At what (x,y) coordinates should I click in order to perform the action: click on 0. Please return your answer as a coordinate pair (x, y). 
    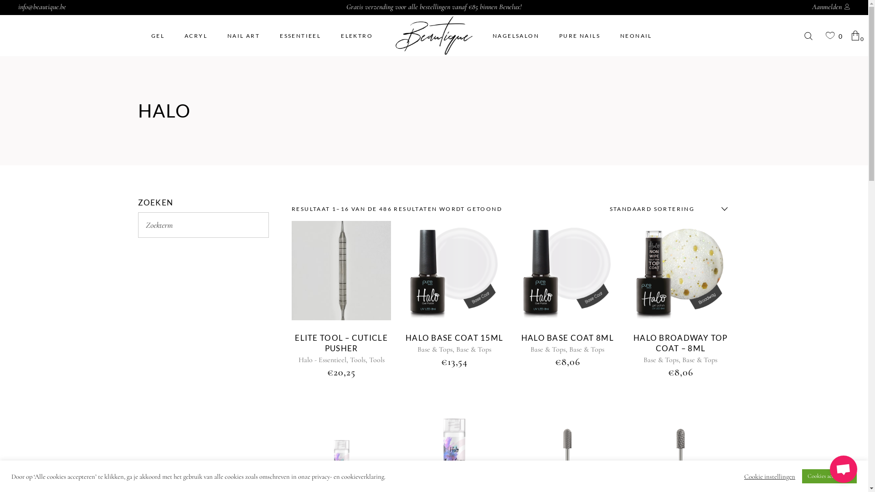
    Looking at the image, I should click on (858, 36).